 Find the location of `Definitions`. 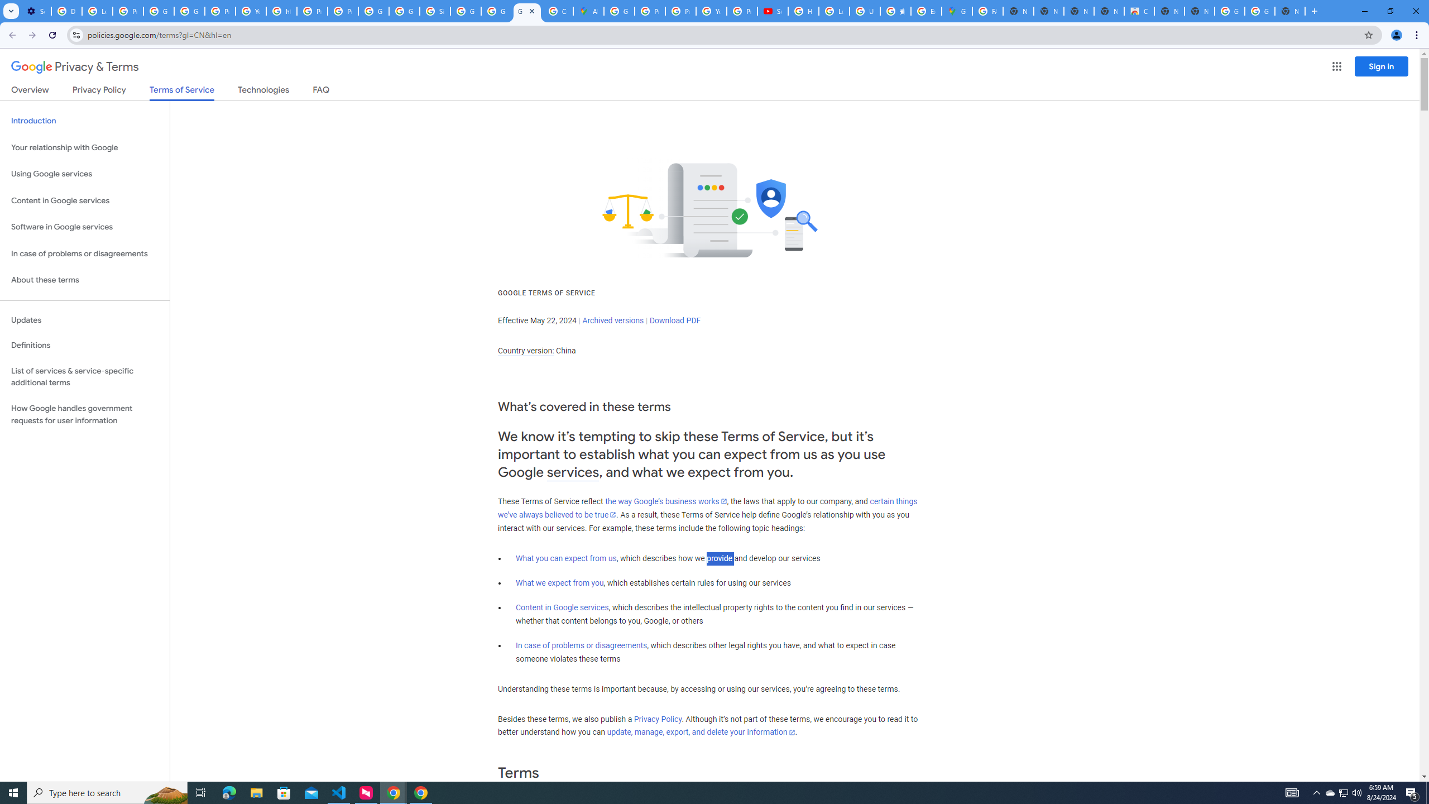

Definitions is located at coordinates (85, 346).